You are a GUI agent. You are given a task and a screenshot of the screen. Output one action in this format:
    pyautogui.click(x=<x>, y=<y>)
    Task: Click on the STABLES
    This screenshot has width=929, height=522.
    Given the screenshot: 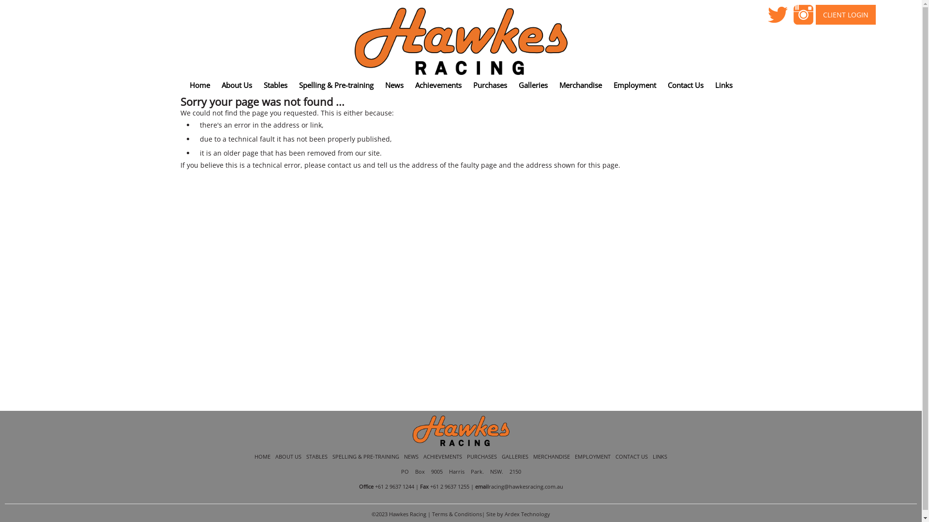 What is the action you would take?
    pyautogui.click(x=317, y=456)
    